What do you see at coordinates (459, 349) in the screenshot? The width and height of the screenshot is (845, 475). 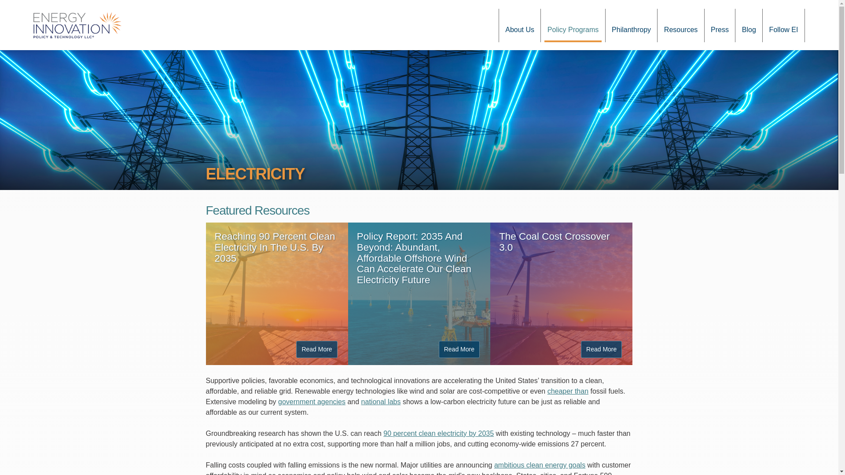 I see `Read More` at bounding box center [459, 349].